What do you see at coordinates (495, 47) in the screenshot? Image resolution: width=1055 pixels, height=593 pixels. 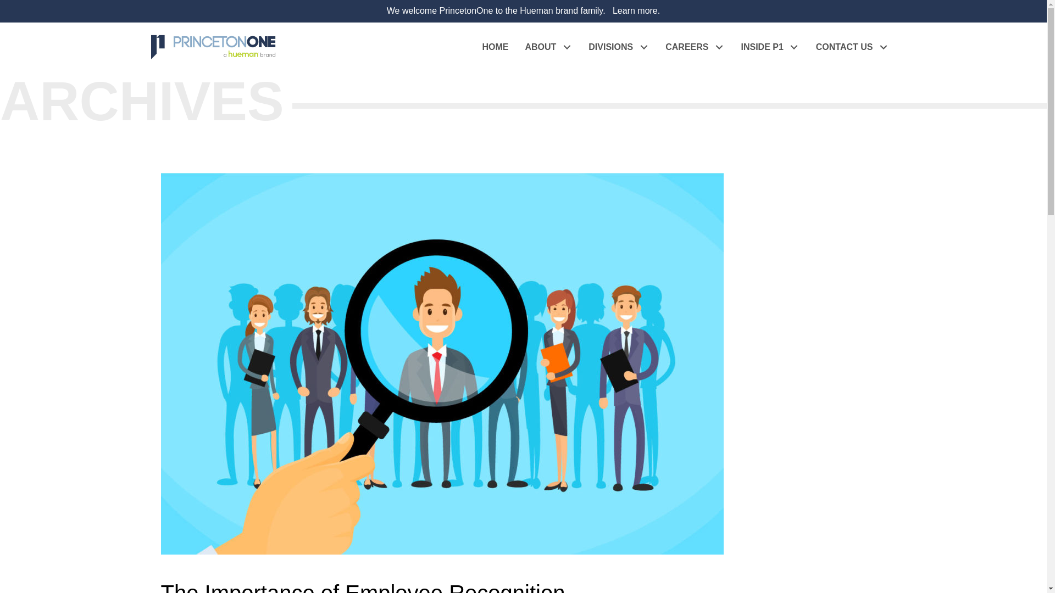 I see `HOME` at bounding box center [495, 47].